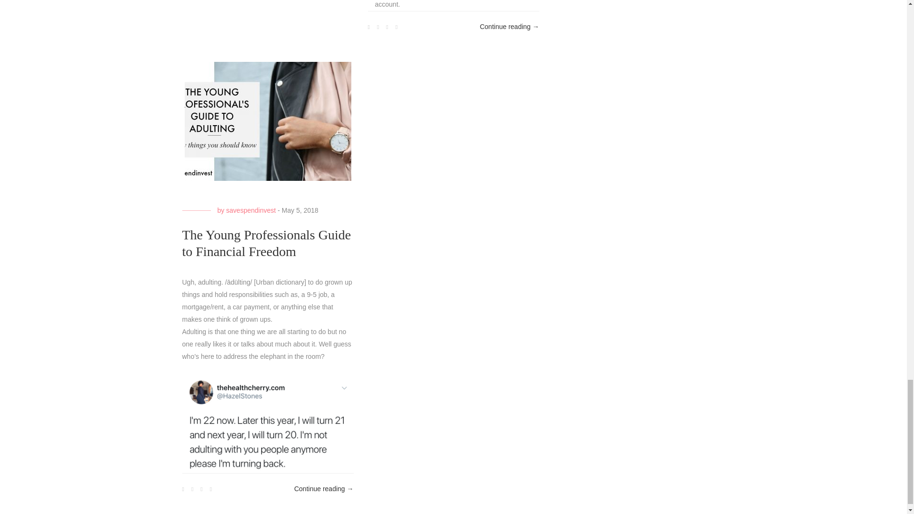 This screenshot has width=914, height=514. I want to click on May 5, 2018, so click(300, 210).